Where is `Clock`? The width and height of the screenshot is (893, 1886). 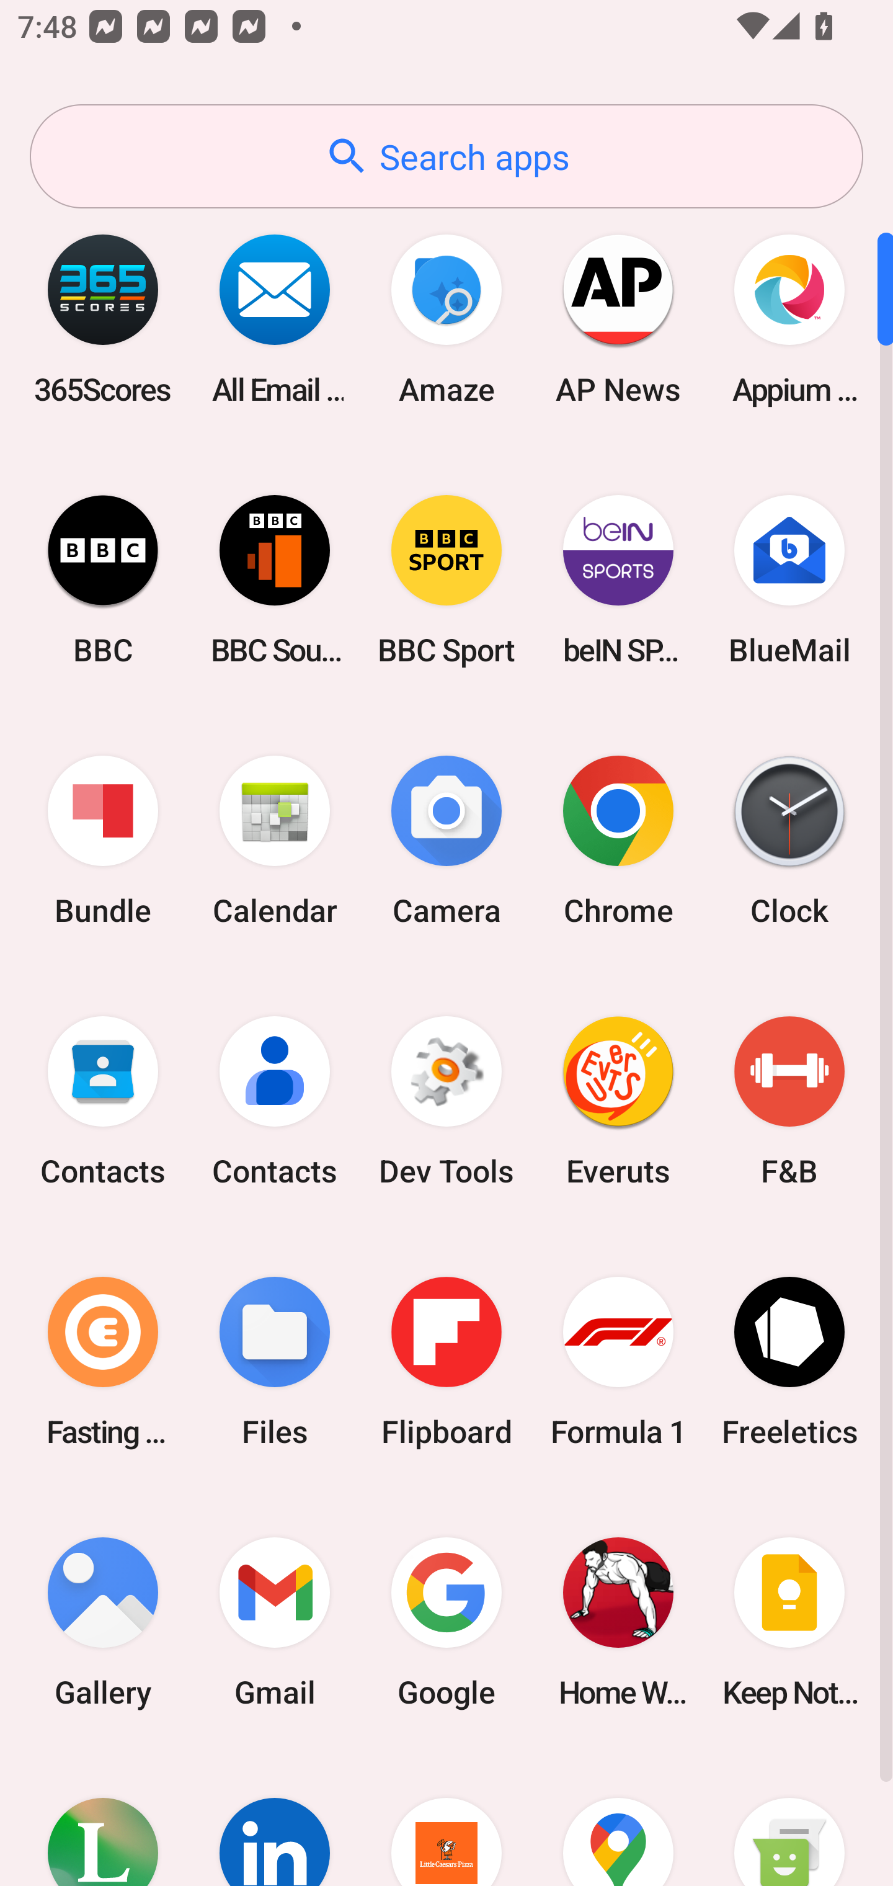 Clock is located at coordinates (789, 841).